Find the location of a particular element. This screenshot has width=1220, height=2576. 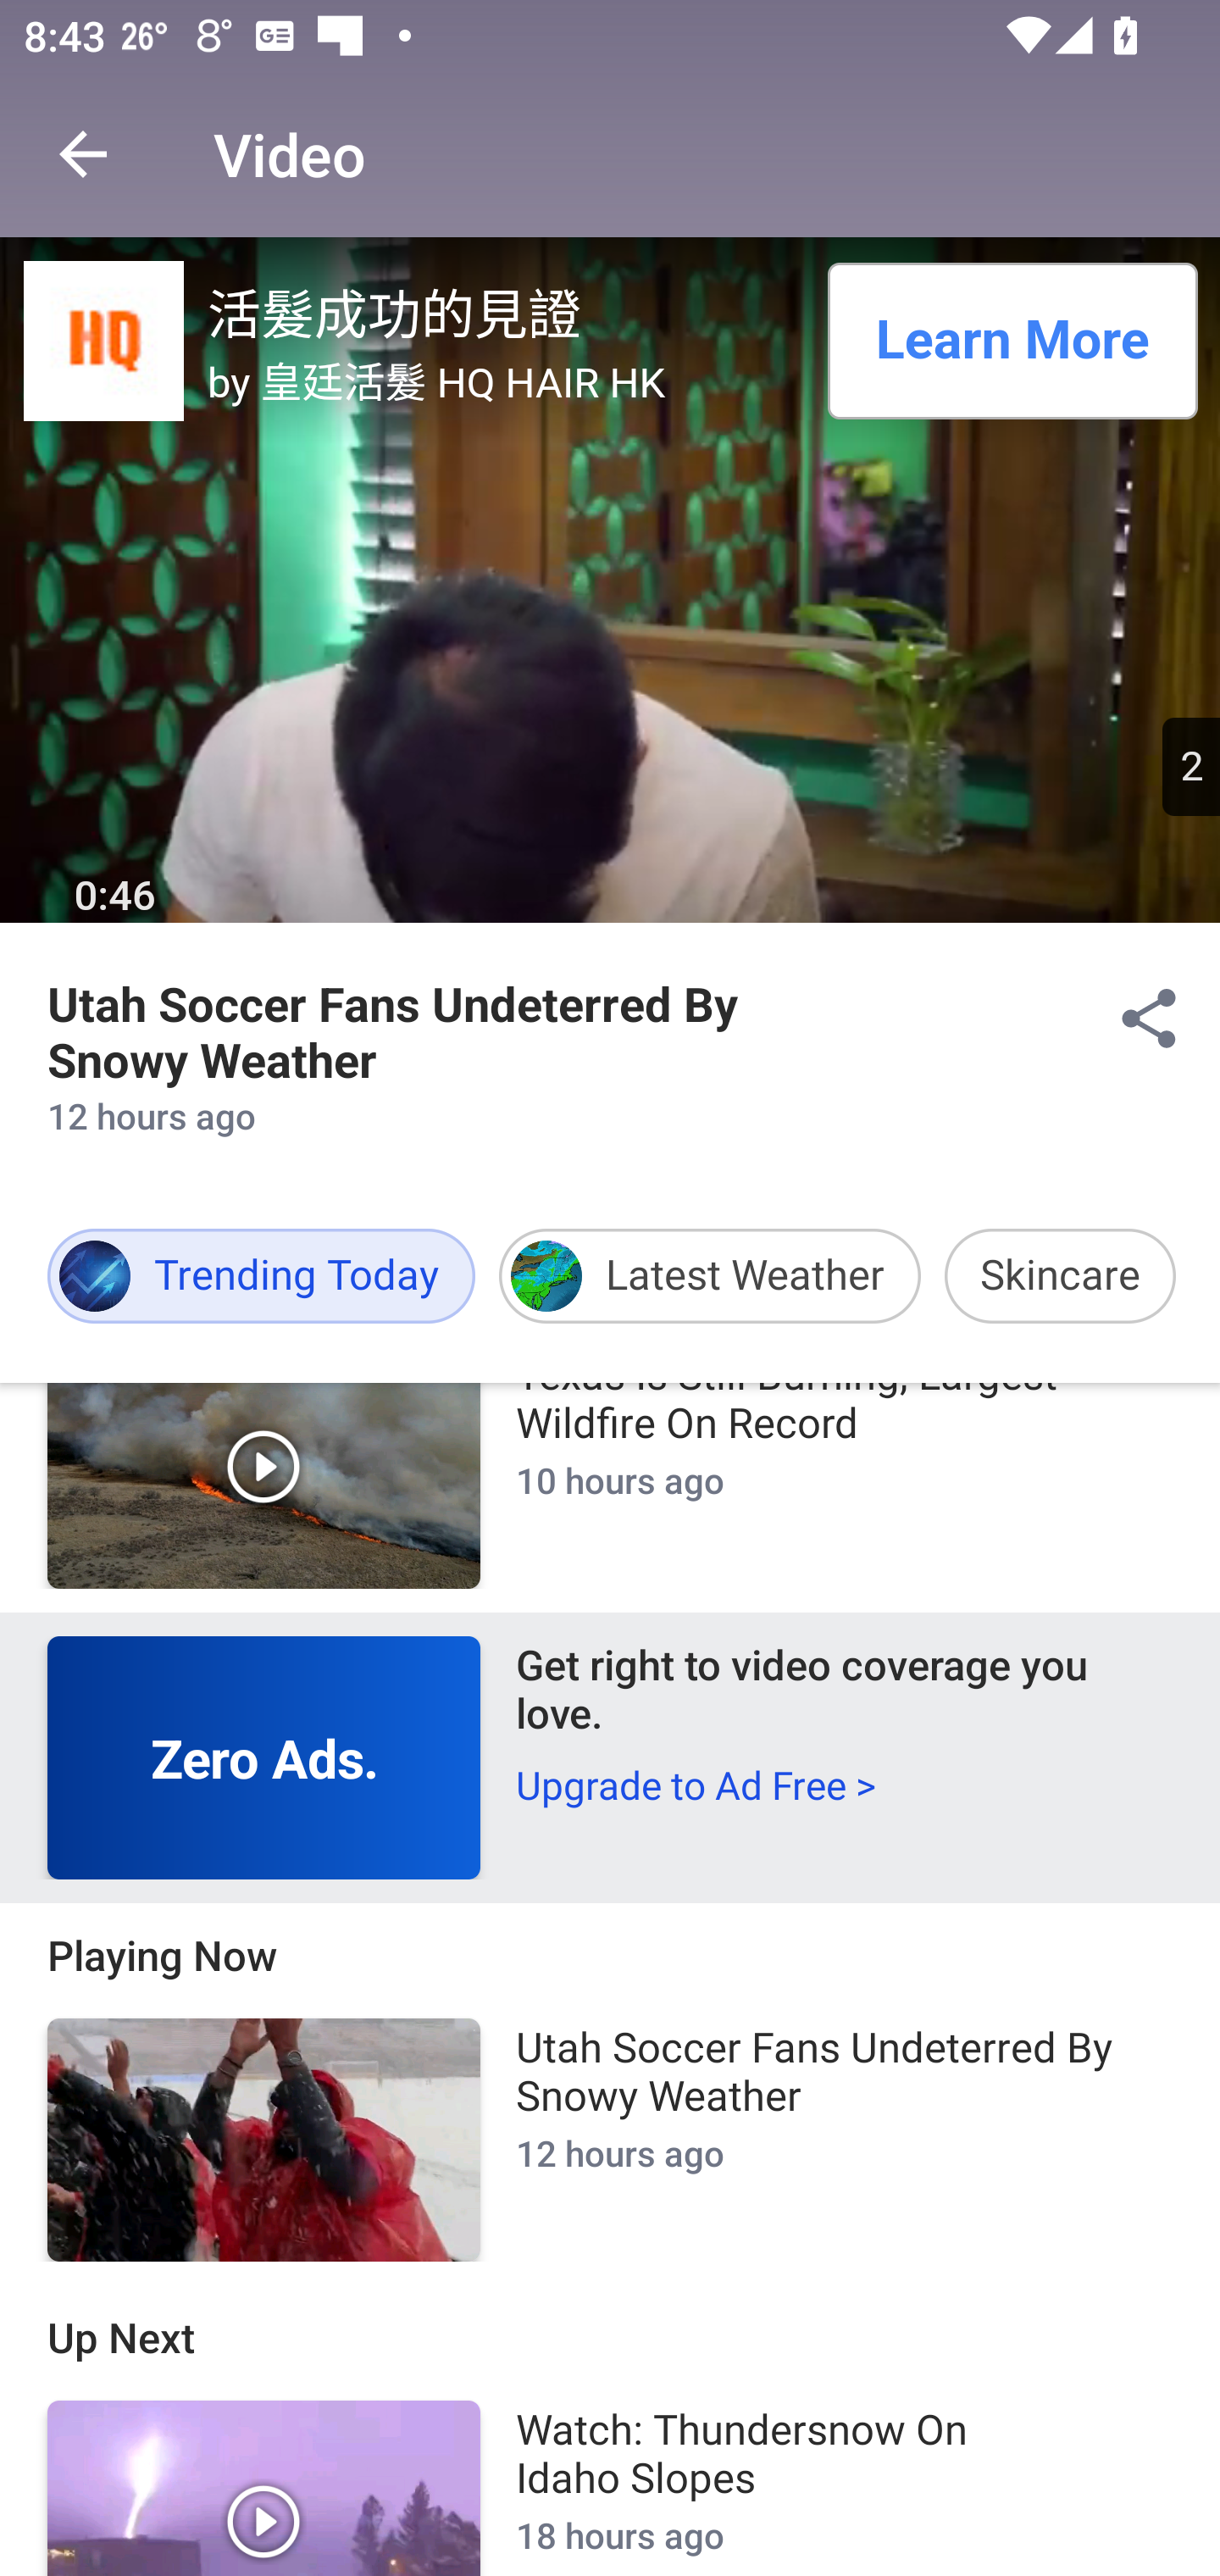

Trending Today is located at coordinates (261, 1276).